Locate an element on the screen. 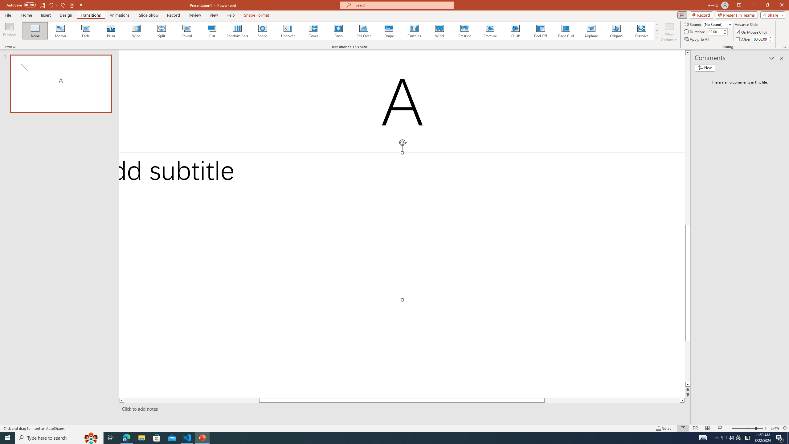 The height and width of the screenshot is (444, 789). Drape is located at coordinates (389, 31).